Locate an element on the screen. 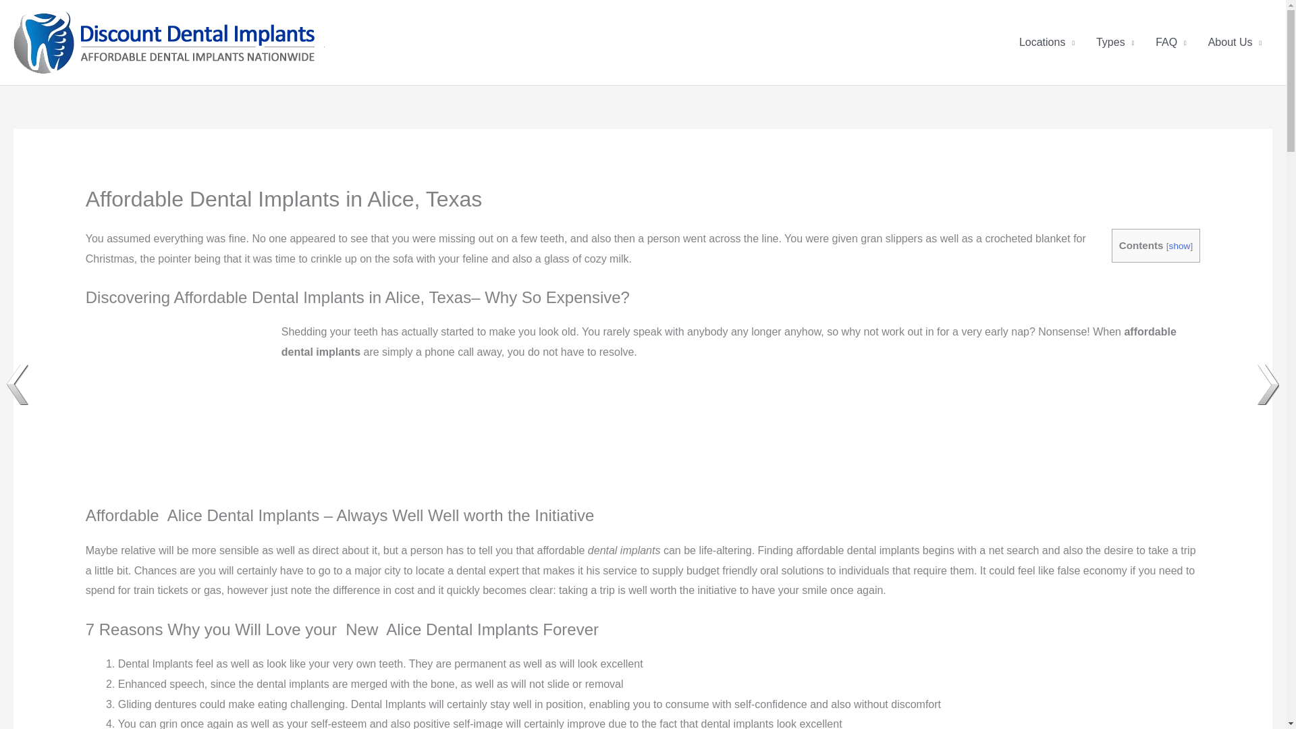 The image size is (1296, 729). About Us is located at coordinates (1235, 43).